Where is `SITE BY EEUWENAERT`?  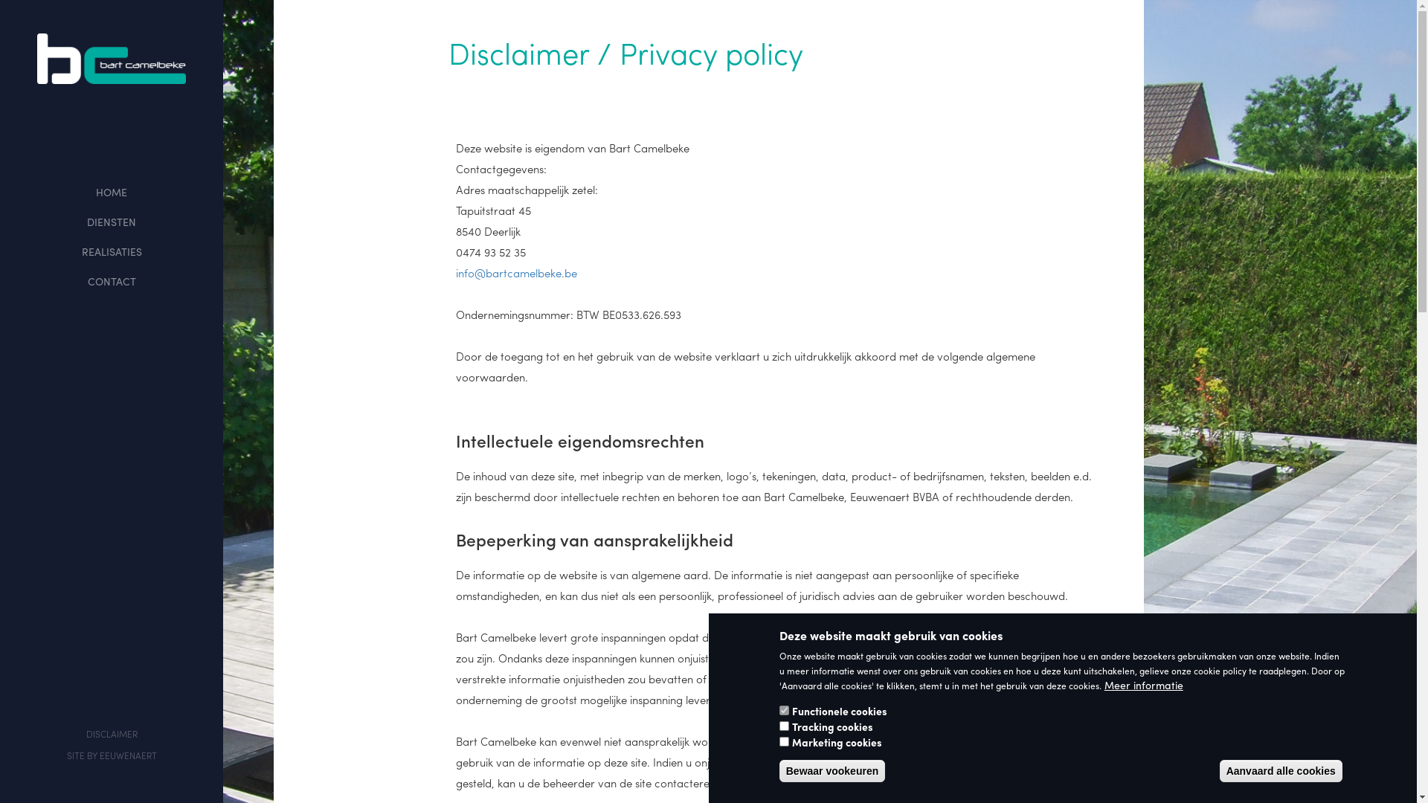
SITE BY EEUWENAERT is located at coordinates (112, 755).